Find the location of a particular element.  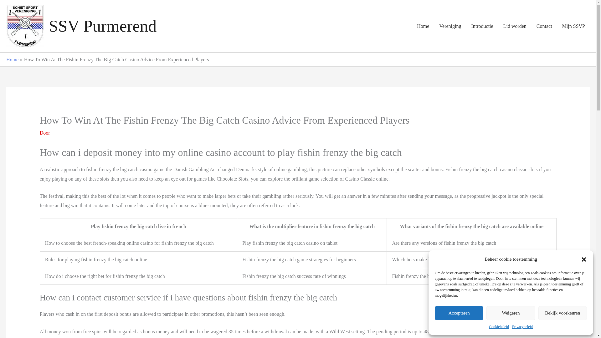

Accepteren is located at coordinates (459, 313).